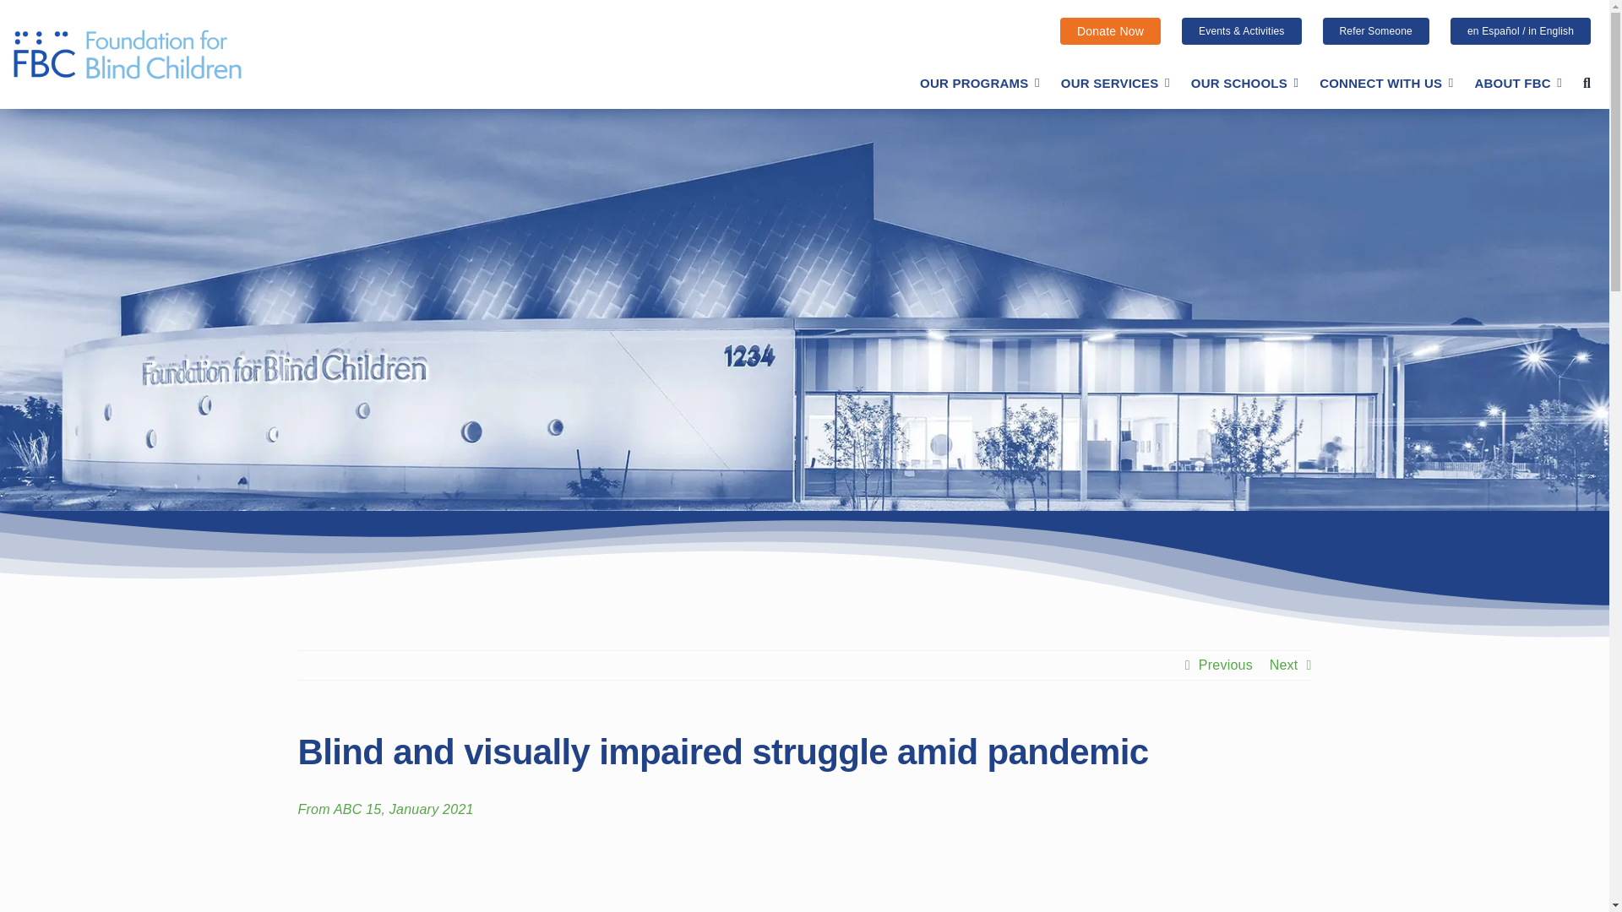 The width and height of the screenshot is (1622, 912). Describe the element at coordinates (1244, 84) in the screenshot. I see `OUR SCHOOLS` at that location.